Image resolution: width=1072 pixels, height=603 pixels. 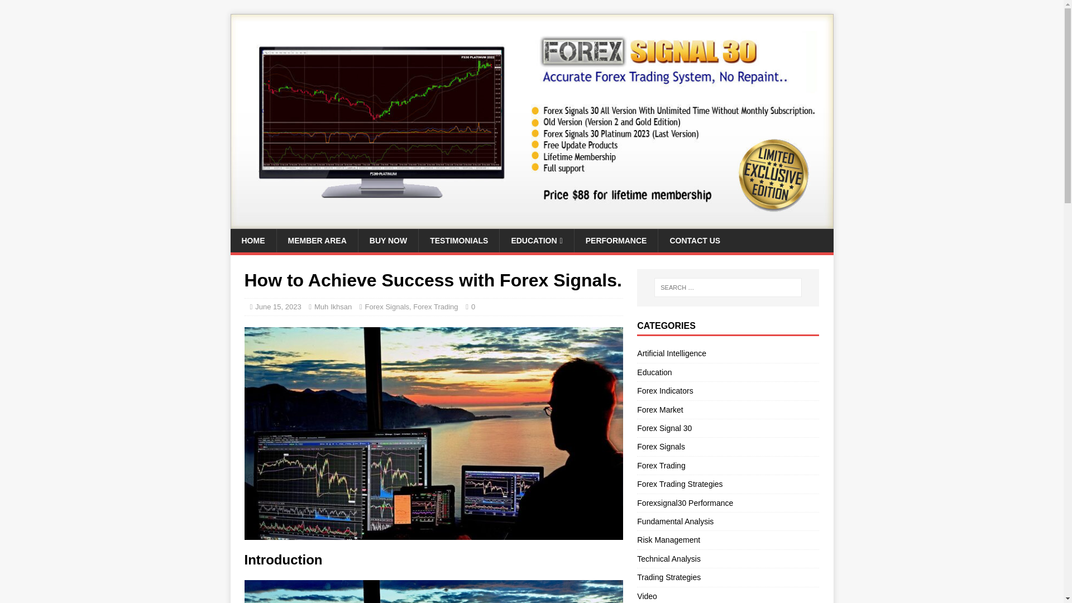 I want to click on New Forex Signal 30 Platinum, so click(x=532, y=222).